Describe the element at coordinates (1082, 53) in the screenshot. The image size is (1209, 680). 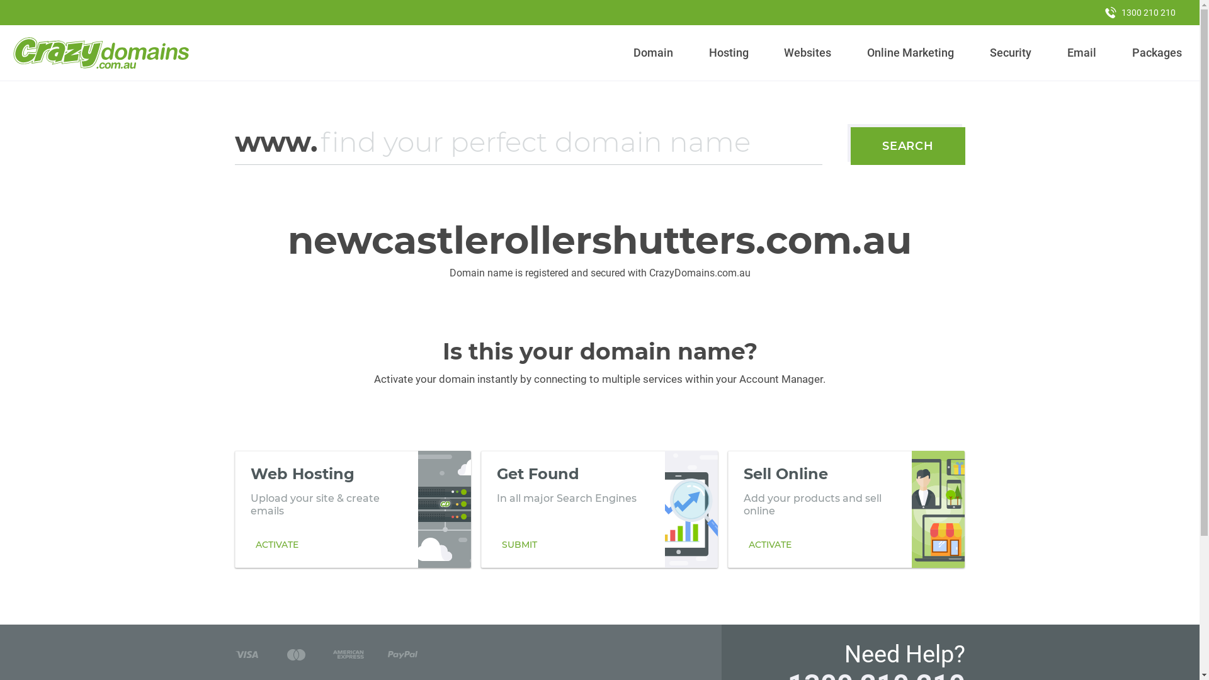
I see `Email` at that location.